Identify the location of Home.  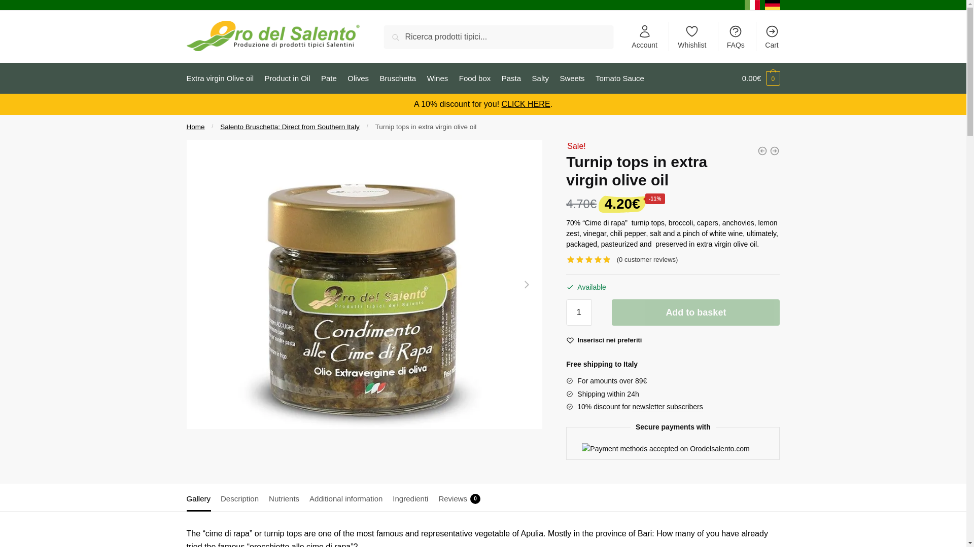
(196, 127).